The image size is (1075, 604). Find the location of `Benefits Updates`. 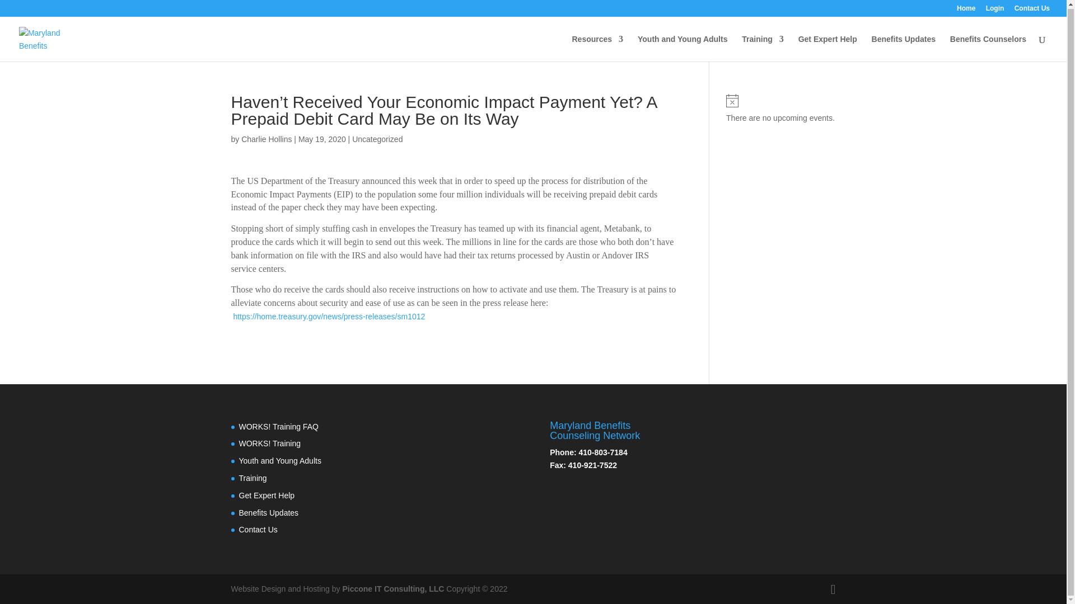

Benefits Updates is located at coordinates (269, 512).